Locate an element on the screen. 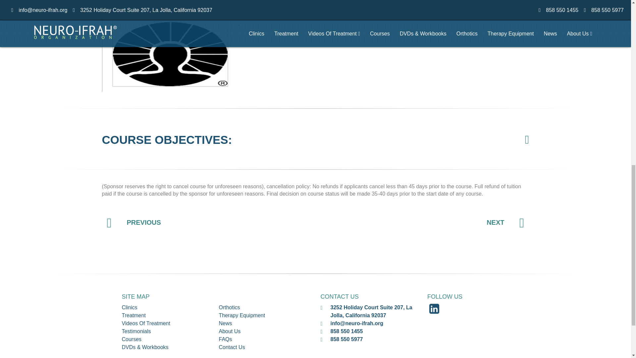 This screenshot has width=636, height=358. News is located at coordinates (225, 323).